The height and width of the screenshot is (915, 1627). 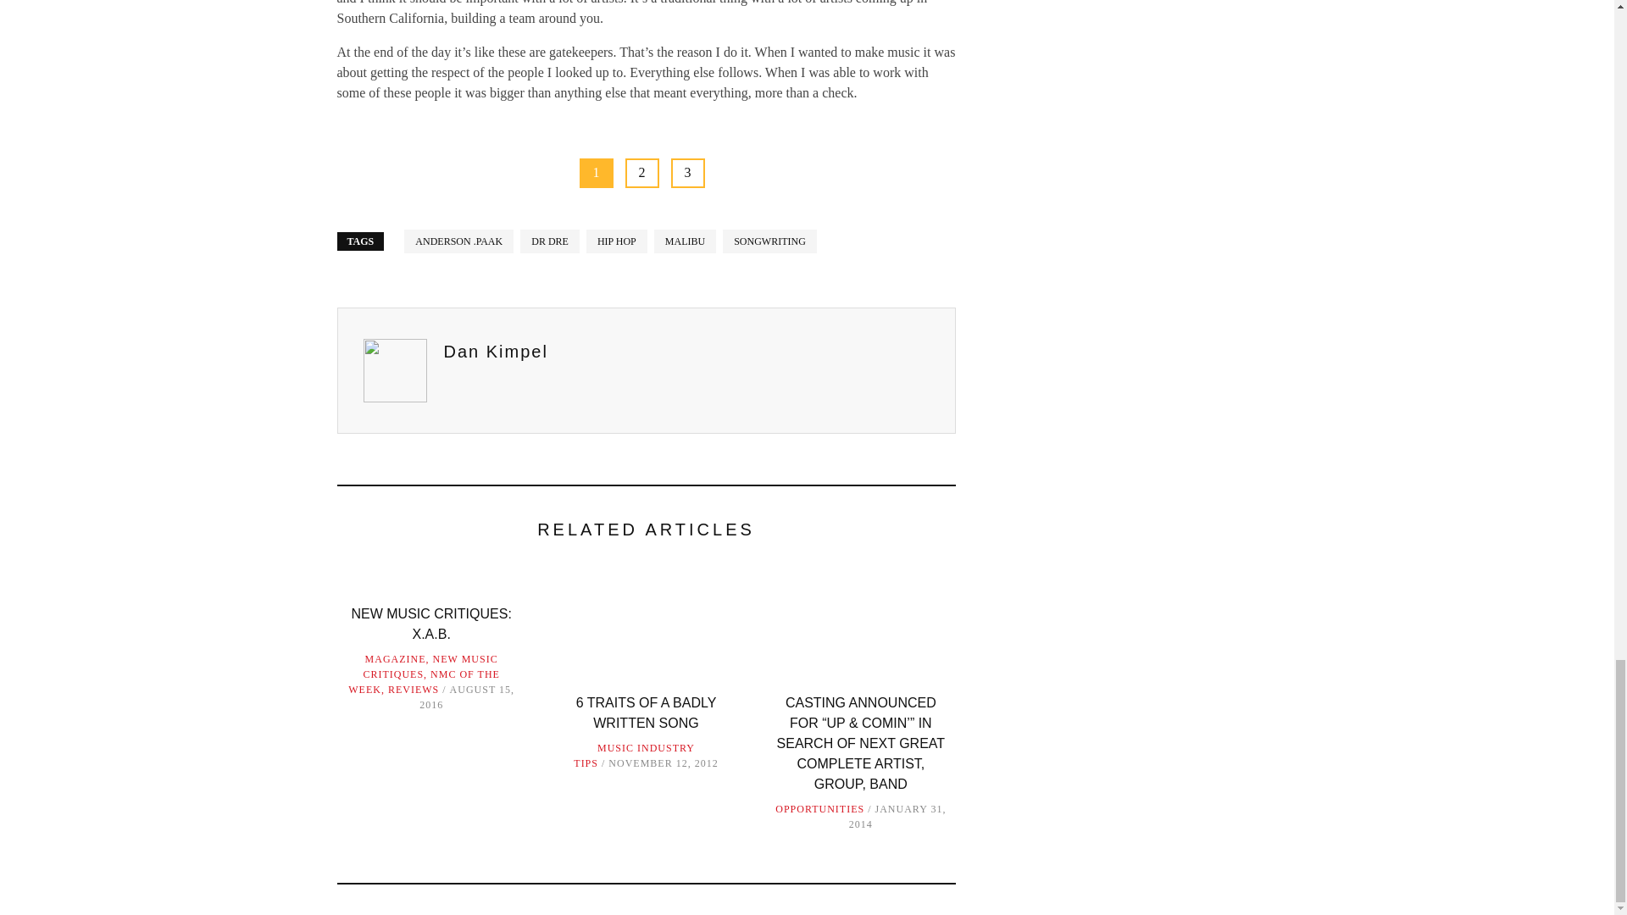 I want to click on View all posts tagged dr dre, so click(x=549, y=241).